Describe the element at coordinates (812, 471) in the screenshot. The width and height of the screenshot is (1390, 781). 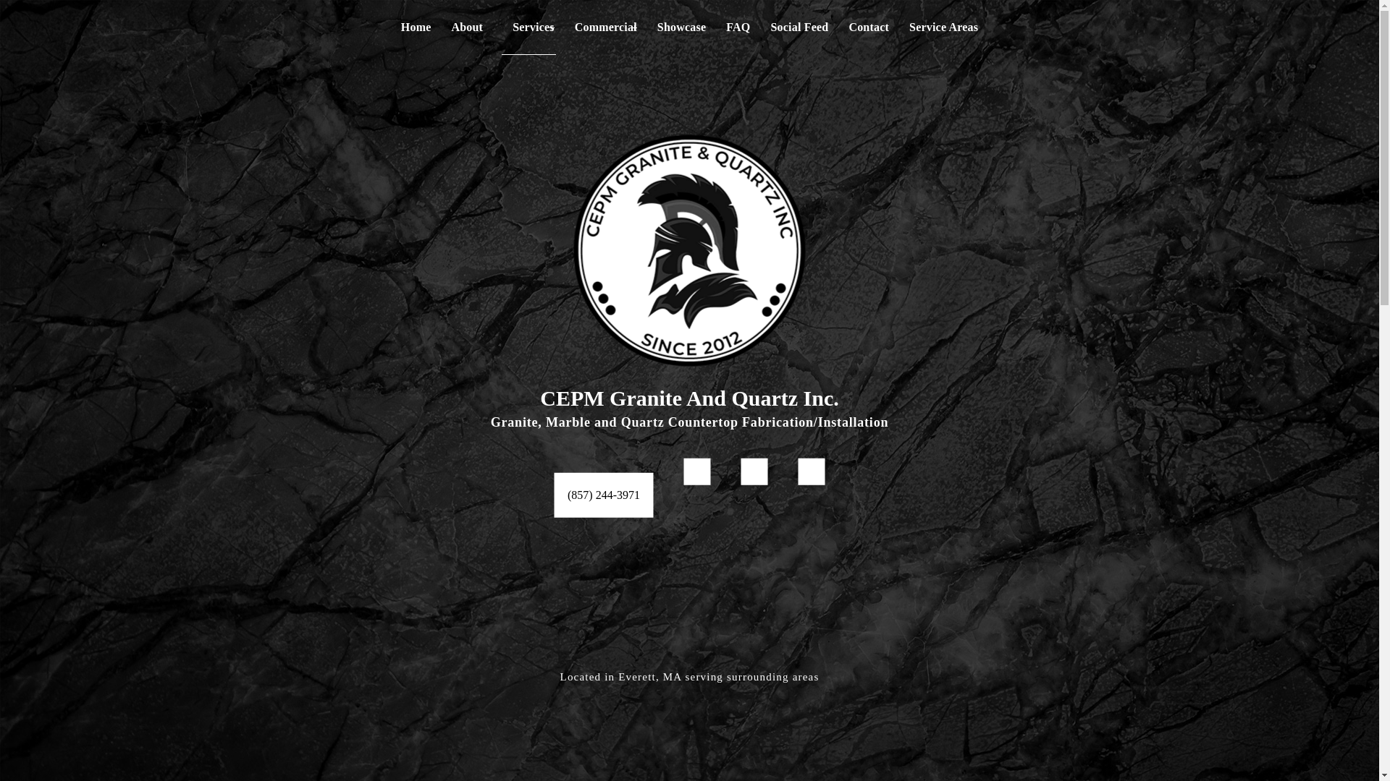
I see `CEPM Granite and Quartz Inc.'s Google Maps` at that location.